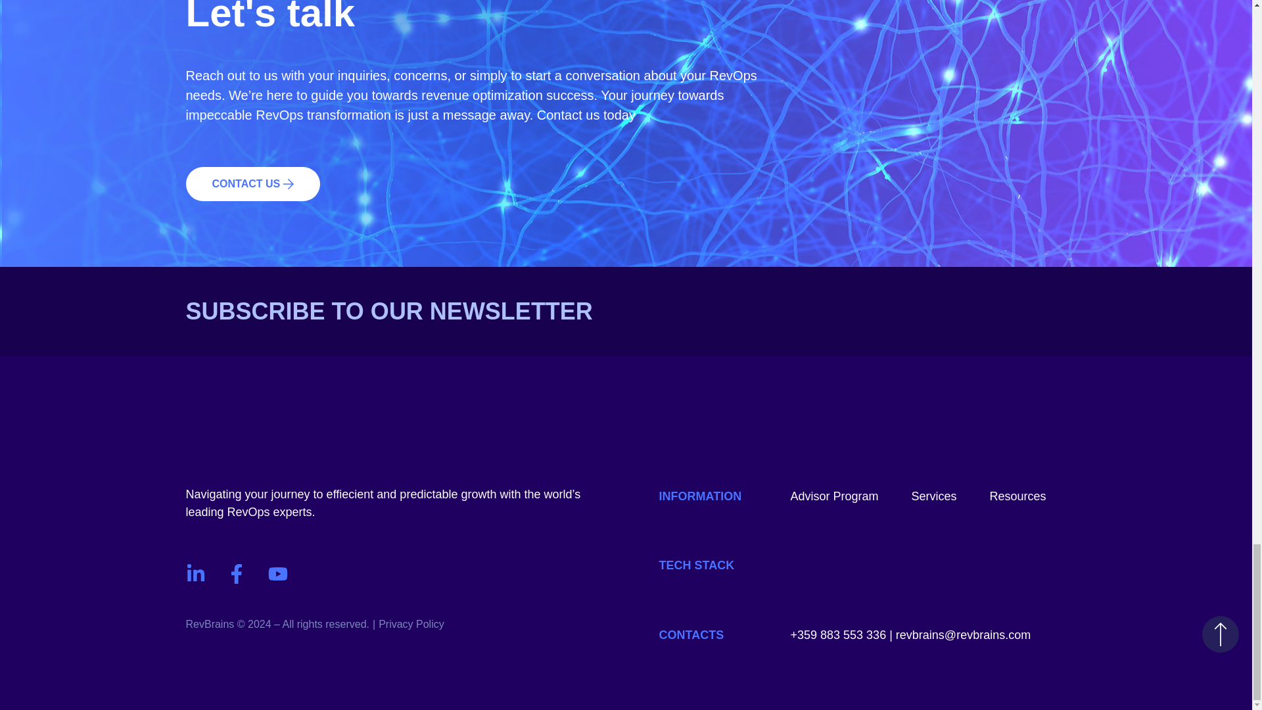 The width and height of the screenshot is (1262, 710). I want to click on Services, so click(933, 496).